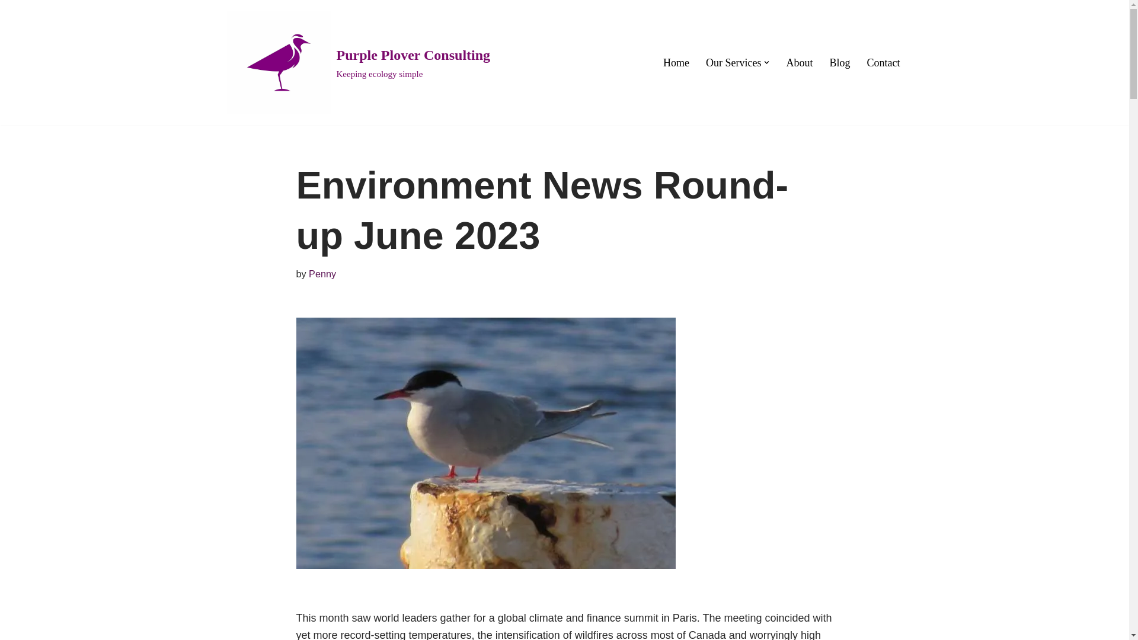 This screenshot has width=1138, height=640. Describe the element at coordinates (322, 273) in the screenshot. I see `Posts by Penny` at that location.